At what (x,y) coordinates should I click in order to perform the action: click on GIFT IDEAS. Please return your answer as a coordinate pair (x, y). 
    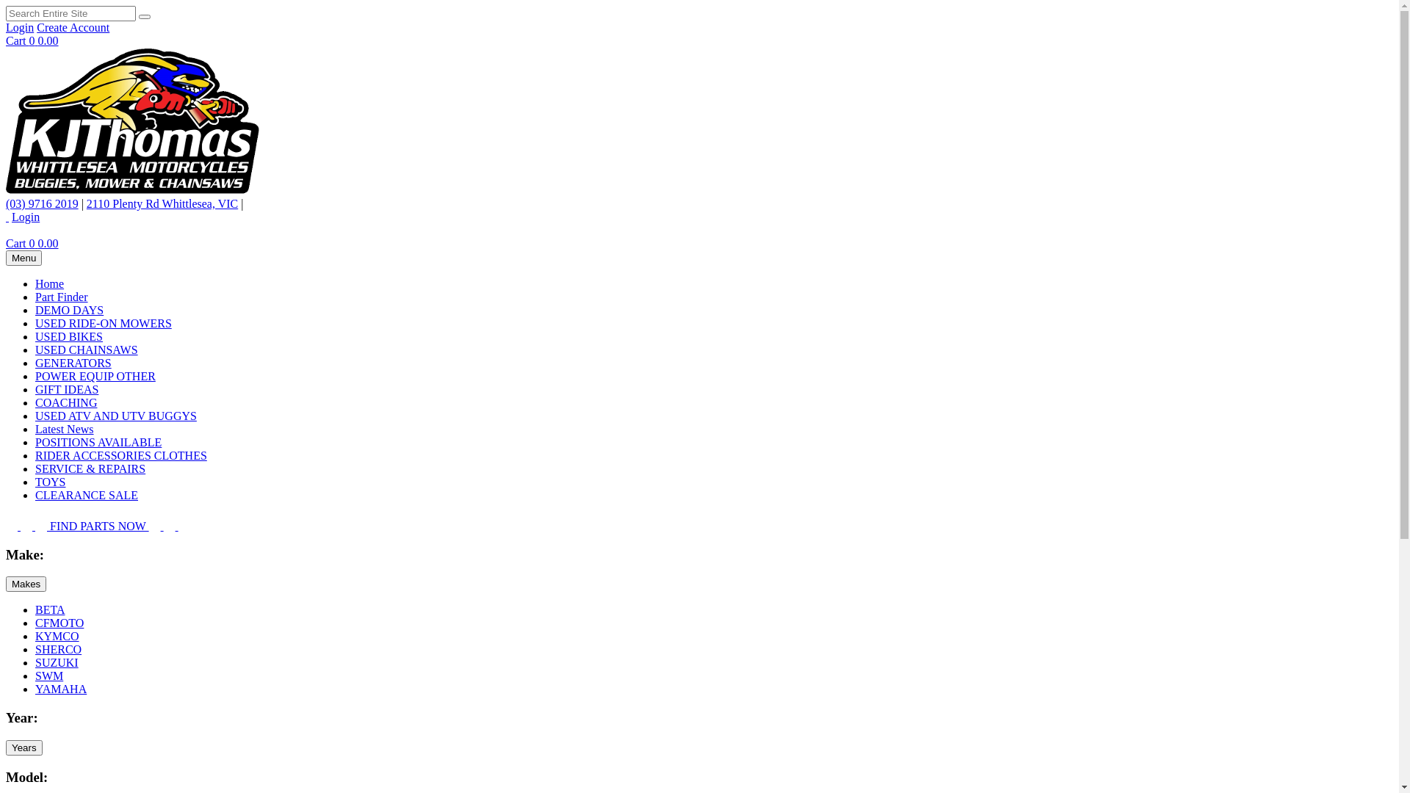
    Looking at the image, I should click on (67, 389).